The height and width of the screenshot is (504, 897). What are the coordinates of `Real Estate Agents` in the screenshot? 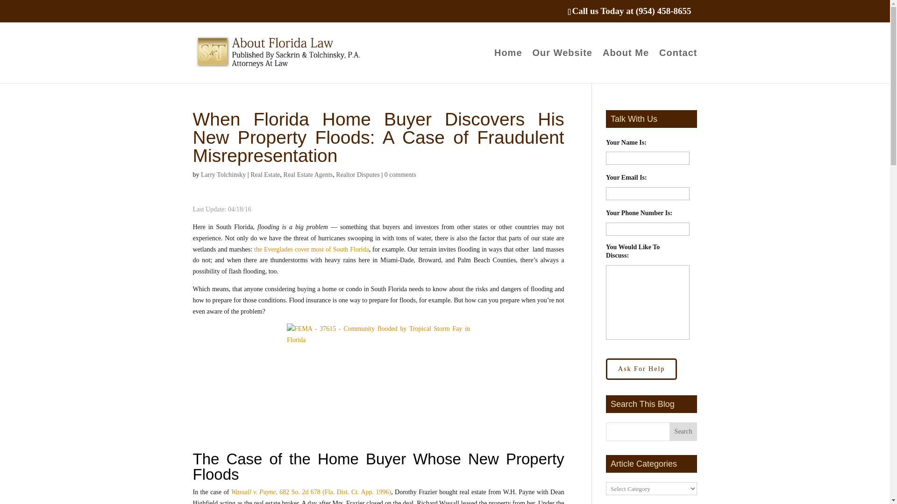 It's located at (308, 175).